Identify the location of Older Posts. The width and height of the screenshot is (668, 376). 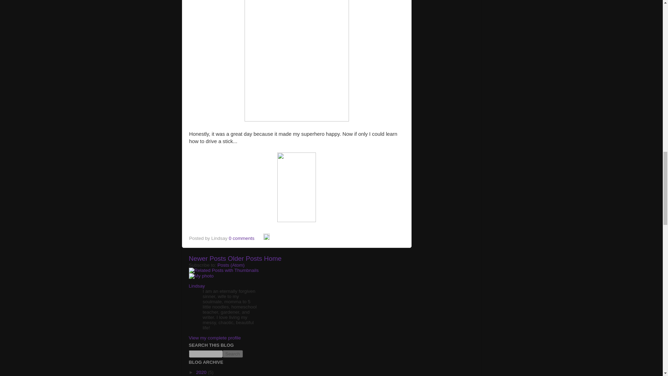
(245, 258).